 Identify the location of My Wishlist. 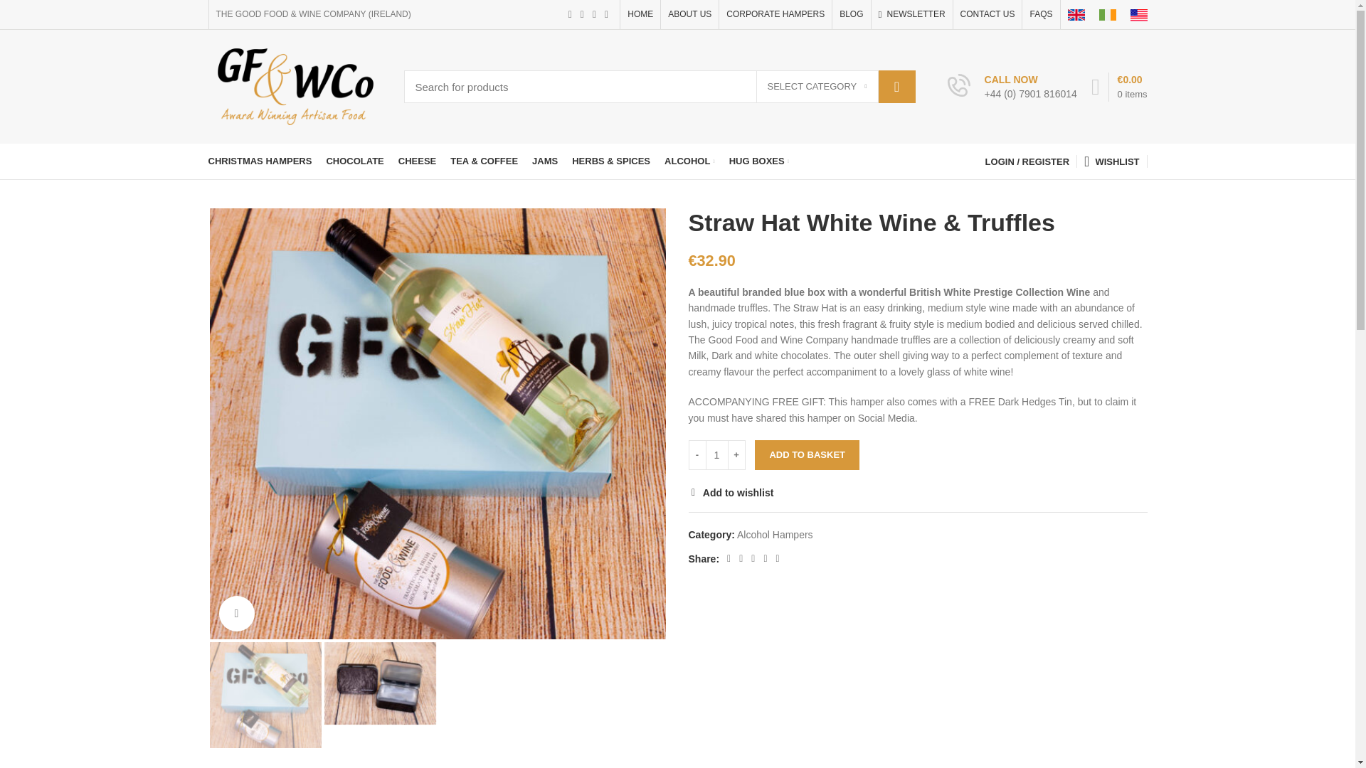
(1111, 161).